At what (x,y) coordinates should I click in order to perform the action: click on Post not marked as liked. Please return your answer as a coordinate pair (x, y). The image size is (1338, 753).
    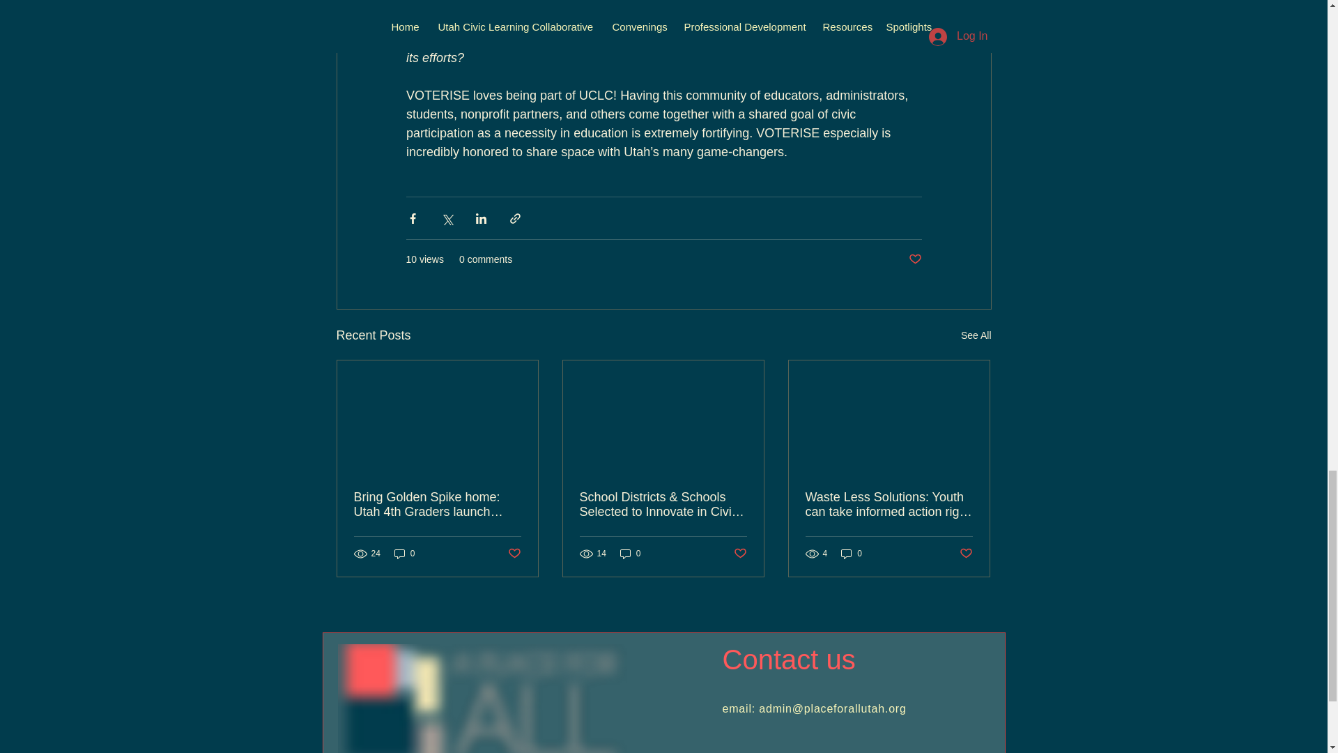
    Looking at the image, I should click on (914, 259).